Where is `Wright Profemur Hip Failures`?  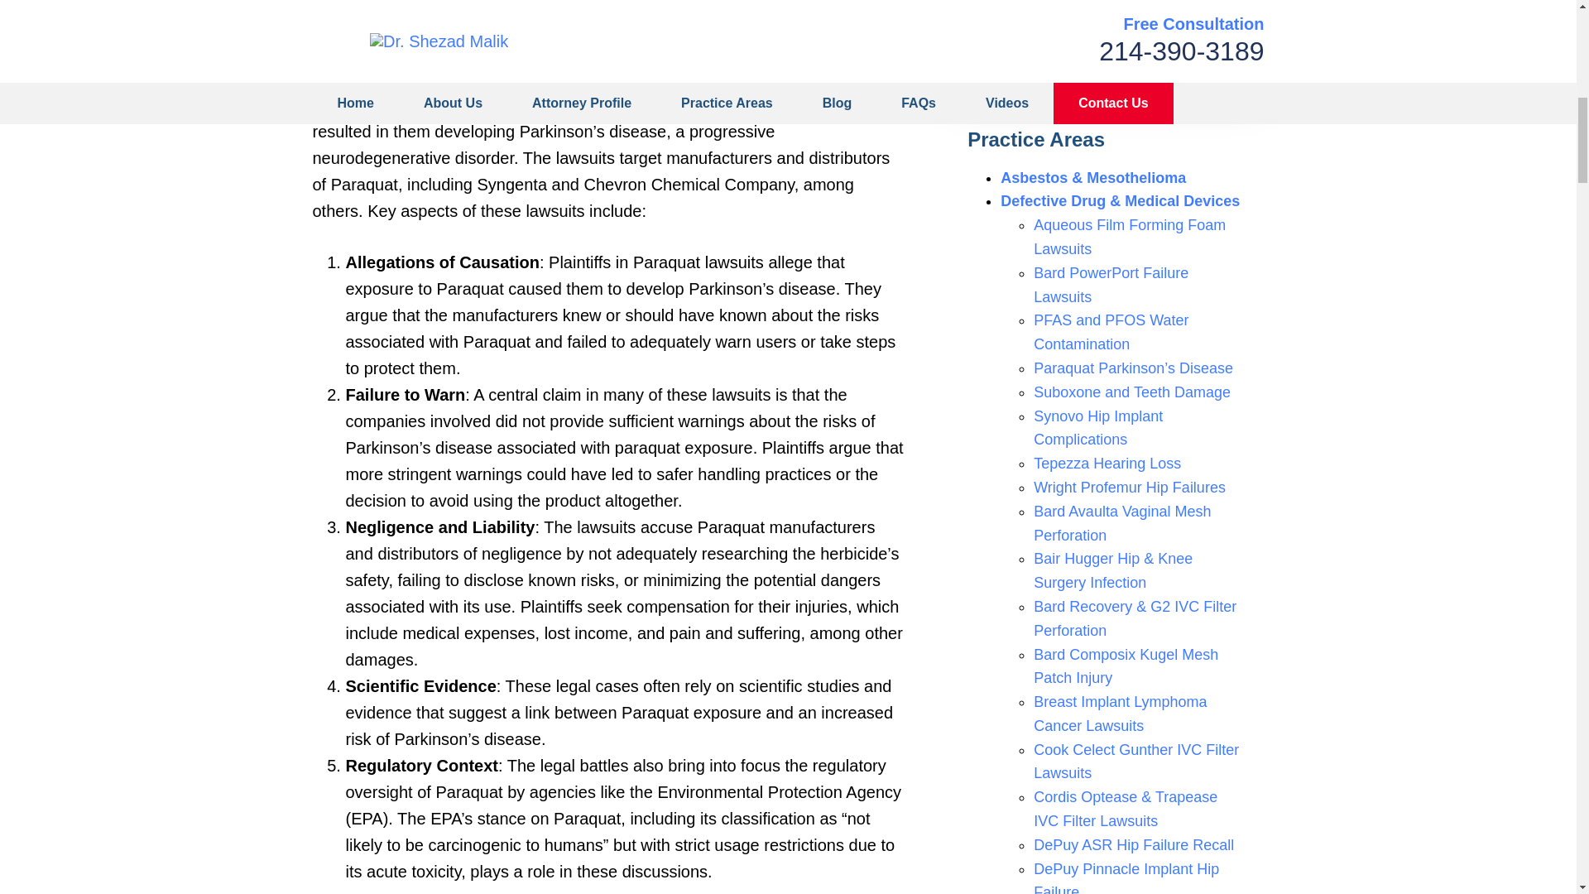 Wright Profemur Hip Failures is located at coordinates (1129, 487).